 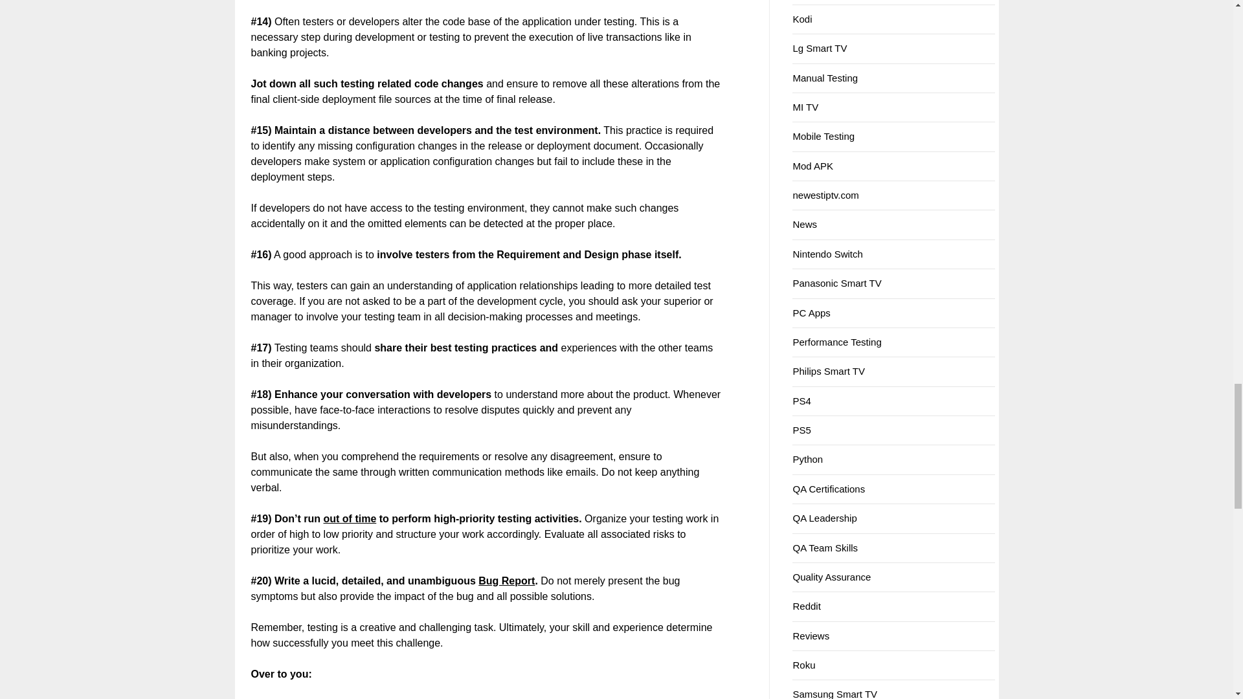 What do you see at coordinates (350, 518) in the screenshot?
I see `No enough time for testing?` at bounding box center [350, 518].